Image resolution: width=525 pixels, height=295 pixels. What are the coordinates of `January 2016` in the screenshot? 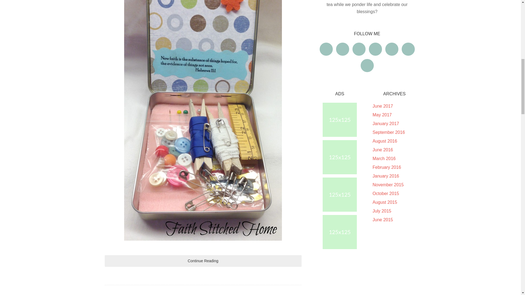 It's located at (386, 176).